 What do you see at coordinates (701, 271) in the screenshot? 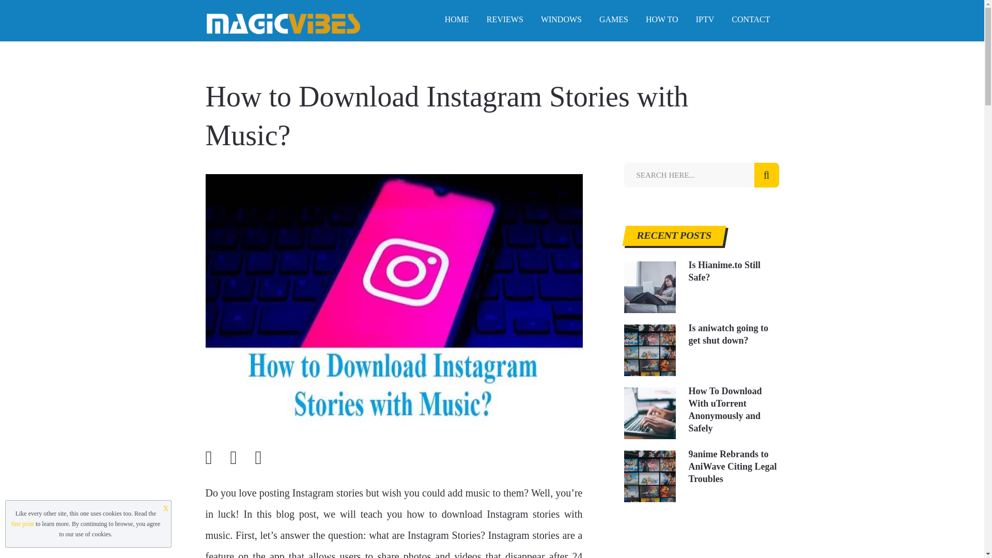
I see `Is Hianime.to Still Safe?` at bounding box center [701, 271].